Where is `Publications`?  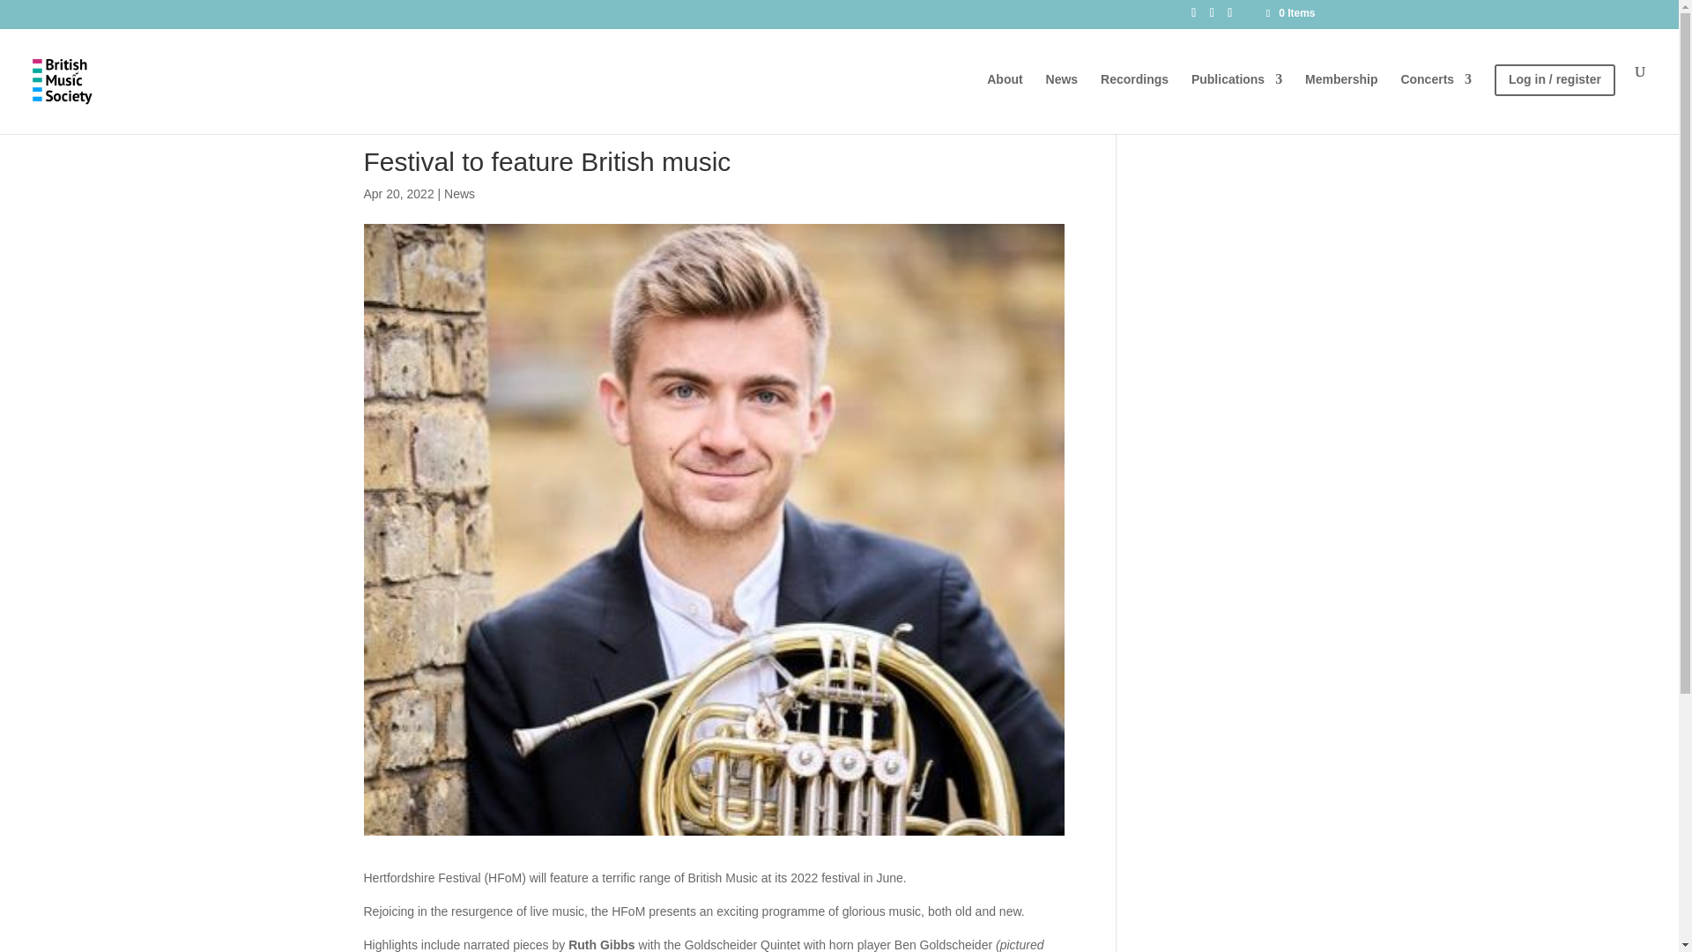 Publications is located at coordinates (1236, 99).